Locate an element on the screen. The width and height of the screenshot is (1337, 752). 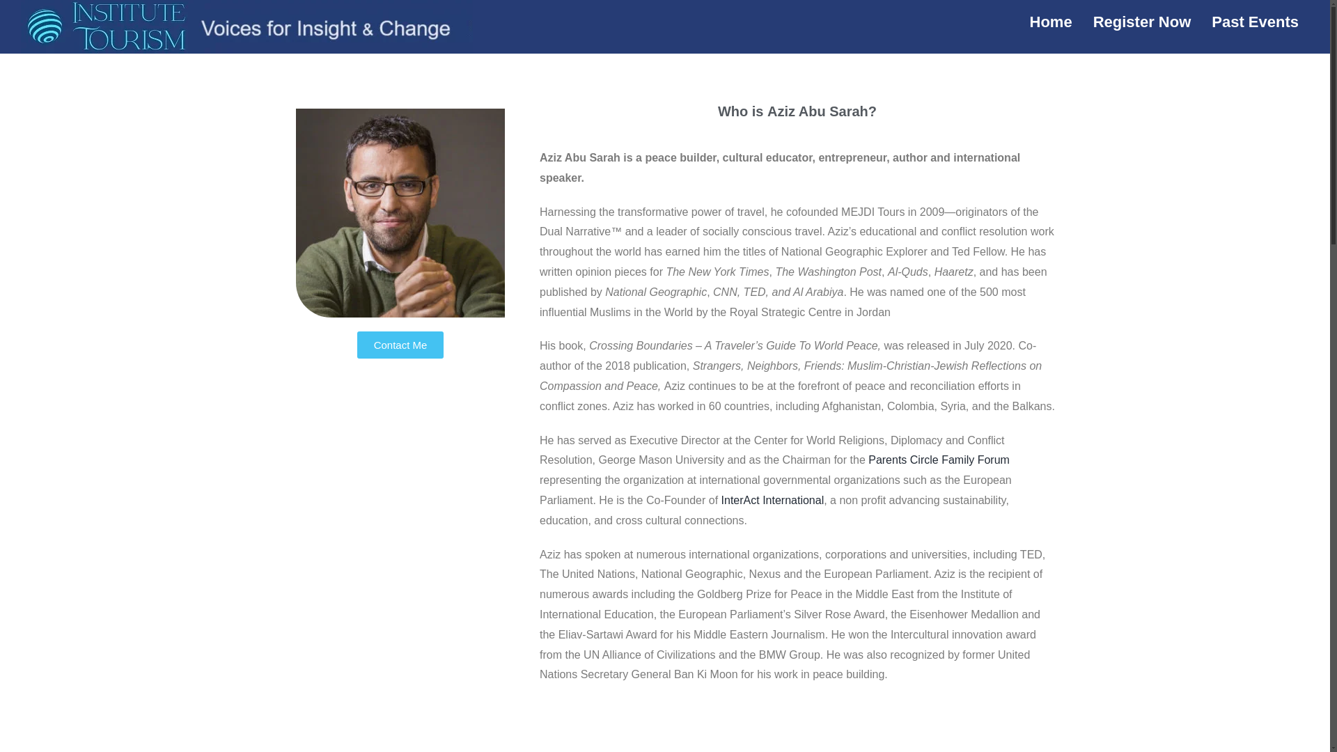
Register Now is located at coordinates (1142, 22).